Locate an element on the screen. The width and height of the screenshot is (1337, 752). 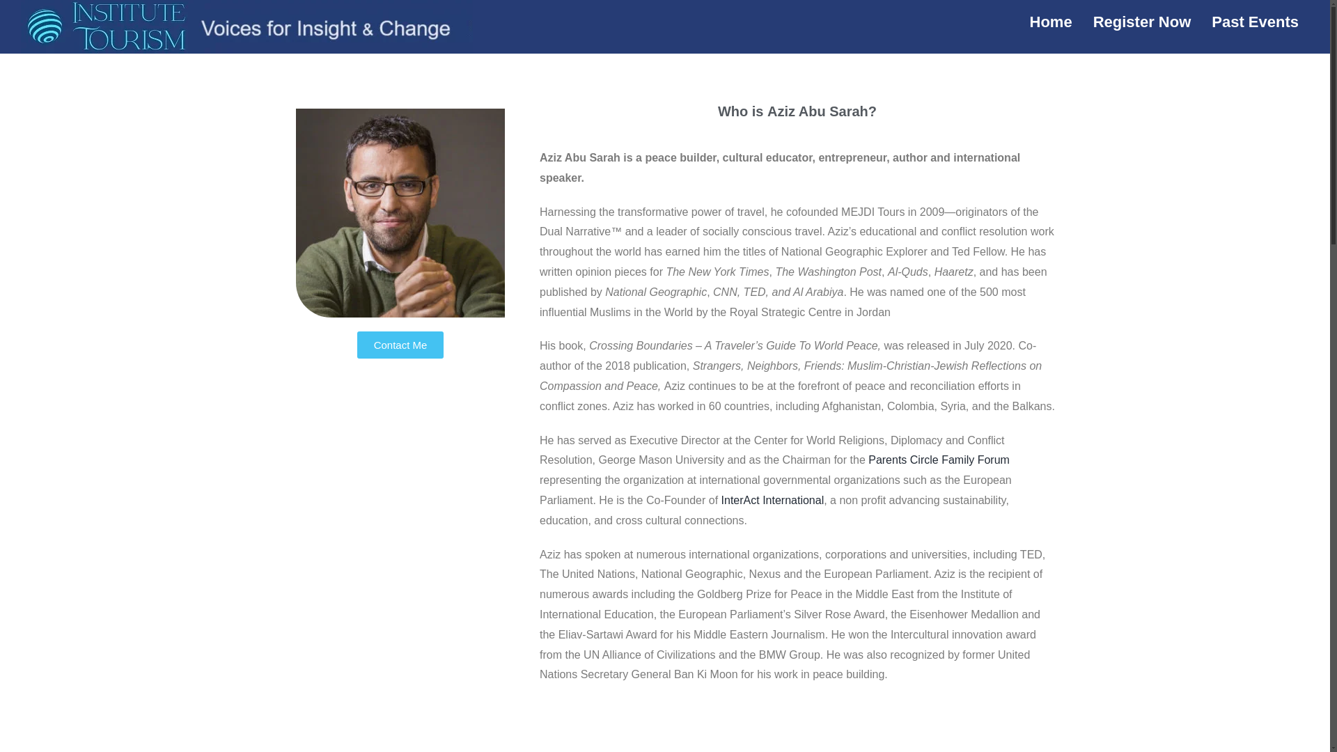
Register Now is located at coordinates (1142, 22).